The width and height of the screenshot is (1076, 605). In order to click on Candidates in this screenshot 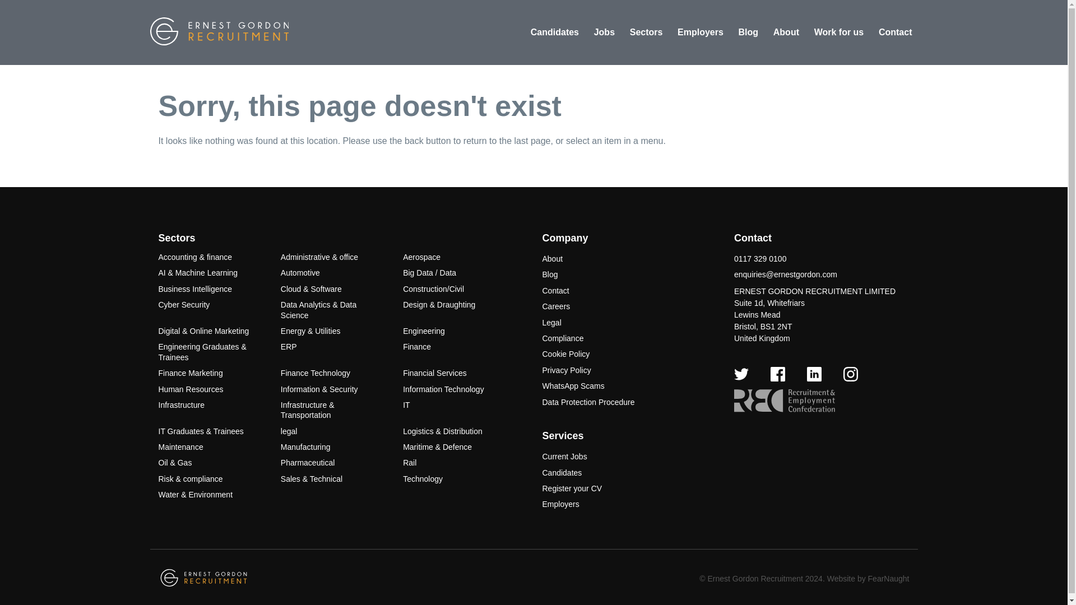, I will do `click(554, 32)`.